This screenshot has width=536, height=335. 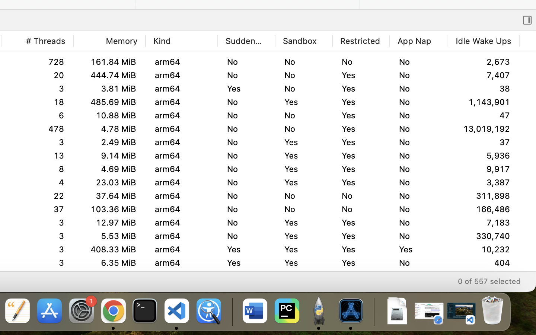 What do you see at coordinates (37, 169) in the screenshot?
I see `5` at bounding box center [37, 169].